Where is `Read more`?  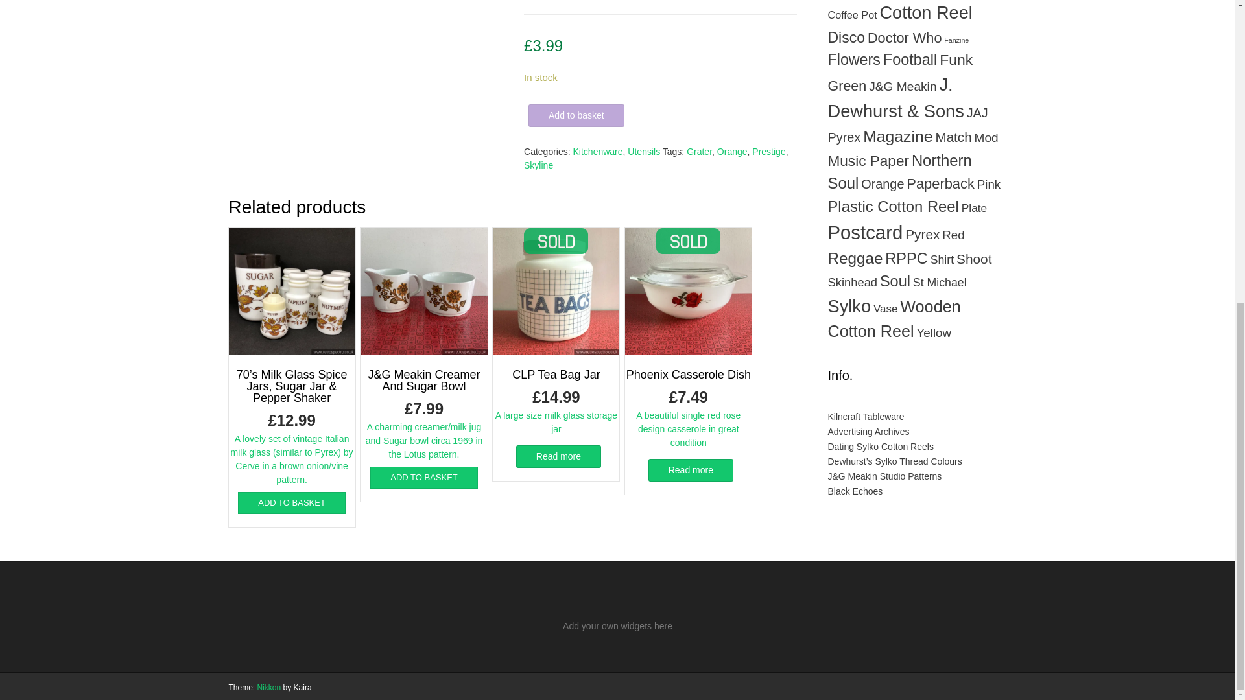 Read more is located at coordinates (559, 456).